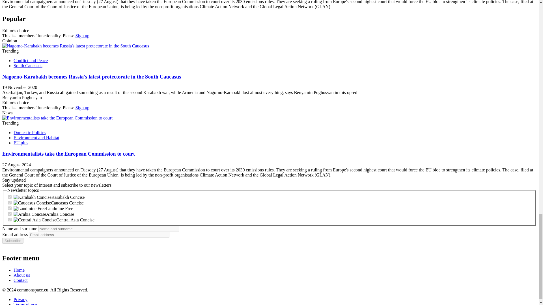 This screenshot has width=543, height=305. Describe the element at coordinates (10, 220) in the screenshot. I see `cac` at that location.